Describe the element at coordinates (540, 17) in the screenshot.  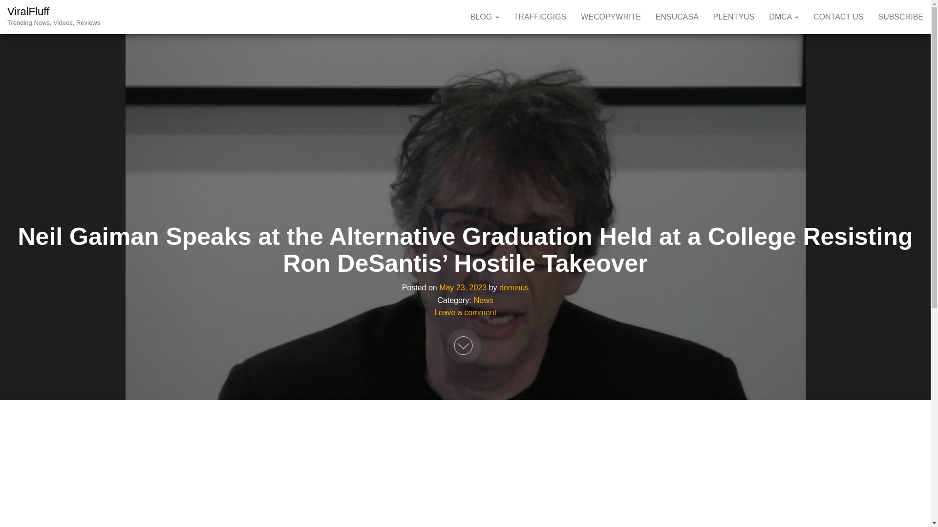
I see `Trafficgigs` at that location.